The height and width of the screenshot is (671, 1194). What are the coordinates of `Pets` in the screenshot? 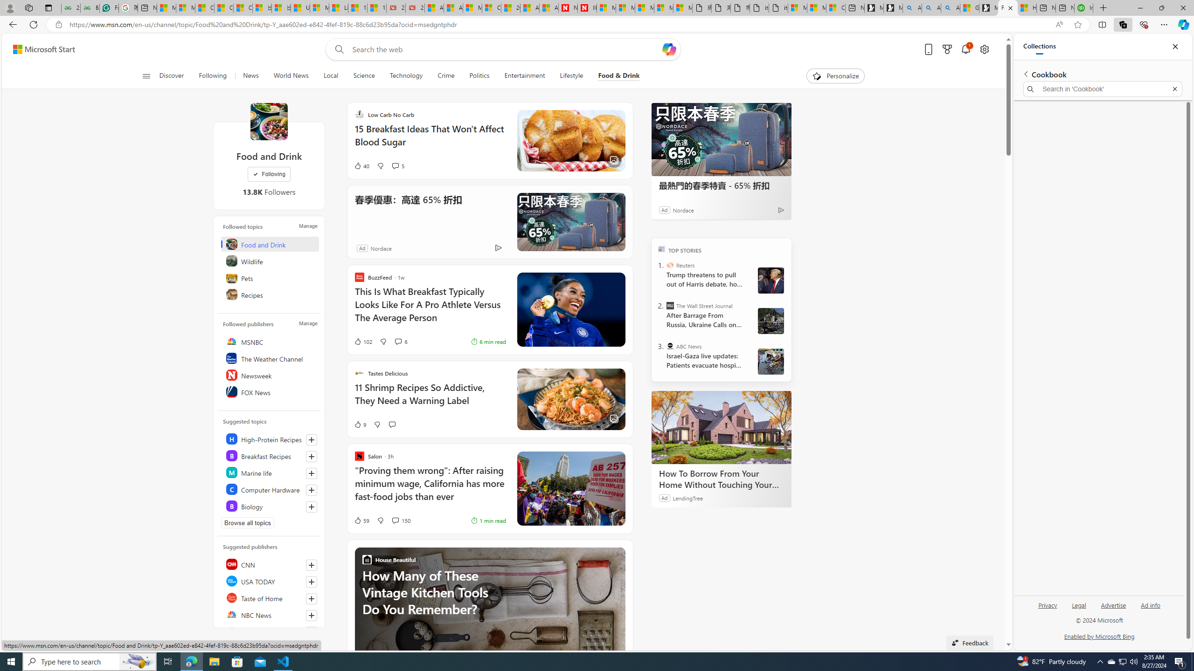 It's located at (270, 278).